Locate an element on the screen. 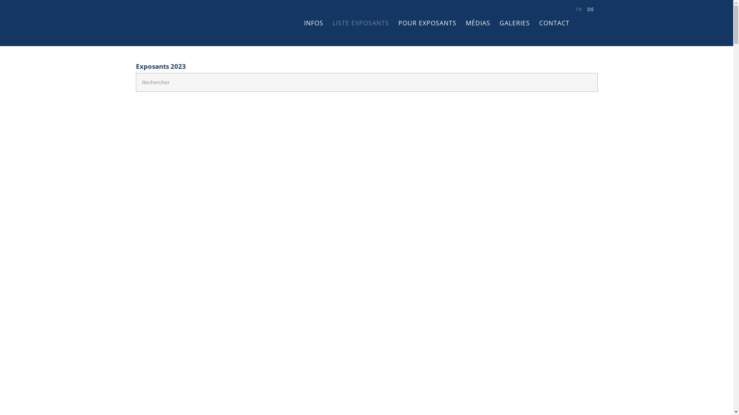 The image size is (739, 415). GALERIES is located at coordinates (515, 23).